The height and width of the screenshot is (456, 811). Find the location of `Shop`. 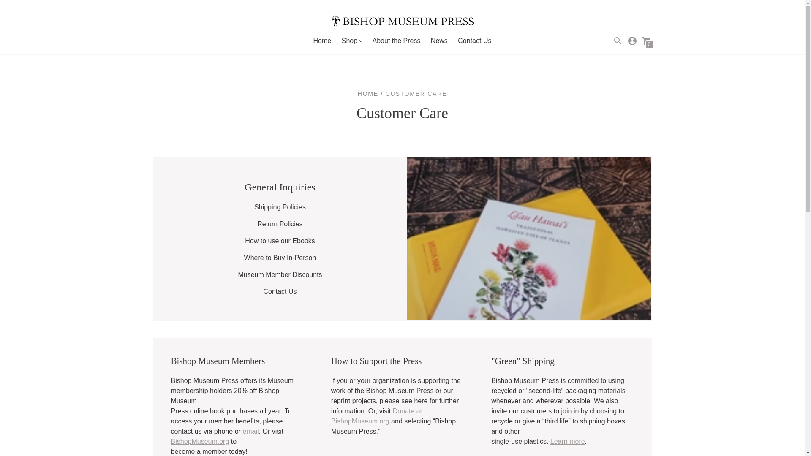

Shop is located at coordinates (351, 41).